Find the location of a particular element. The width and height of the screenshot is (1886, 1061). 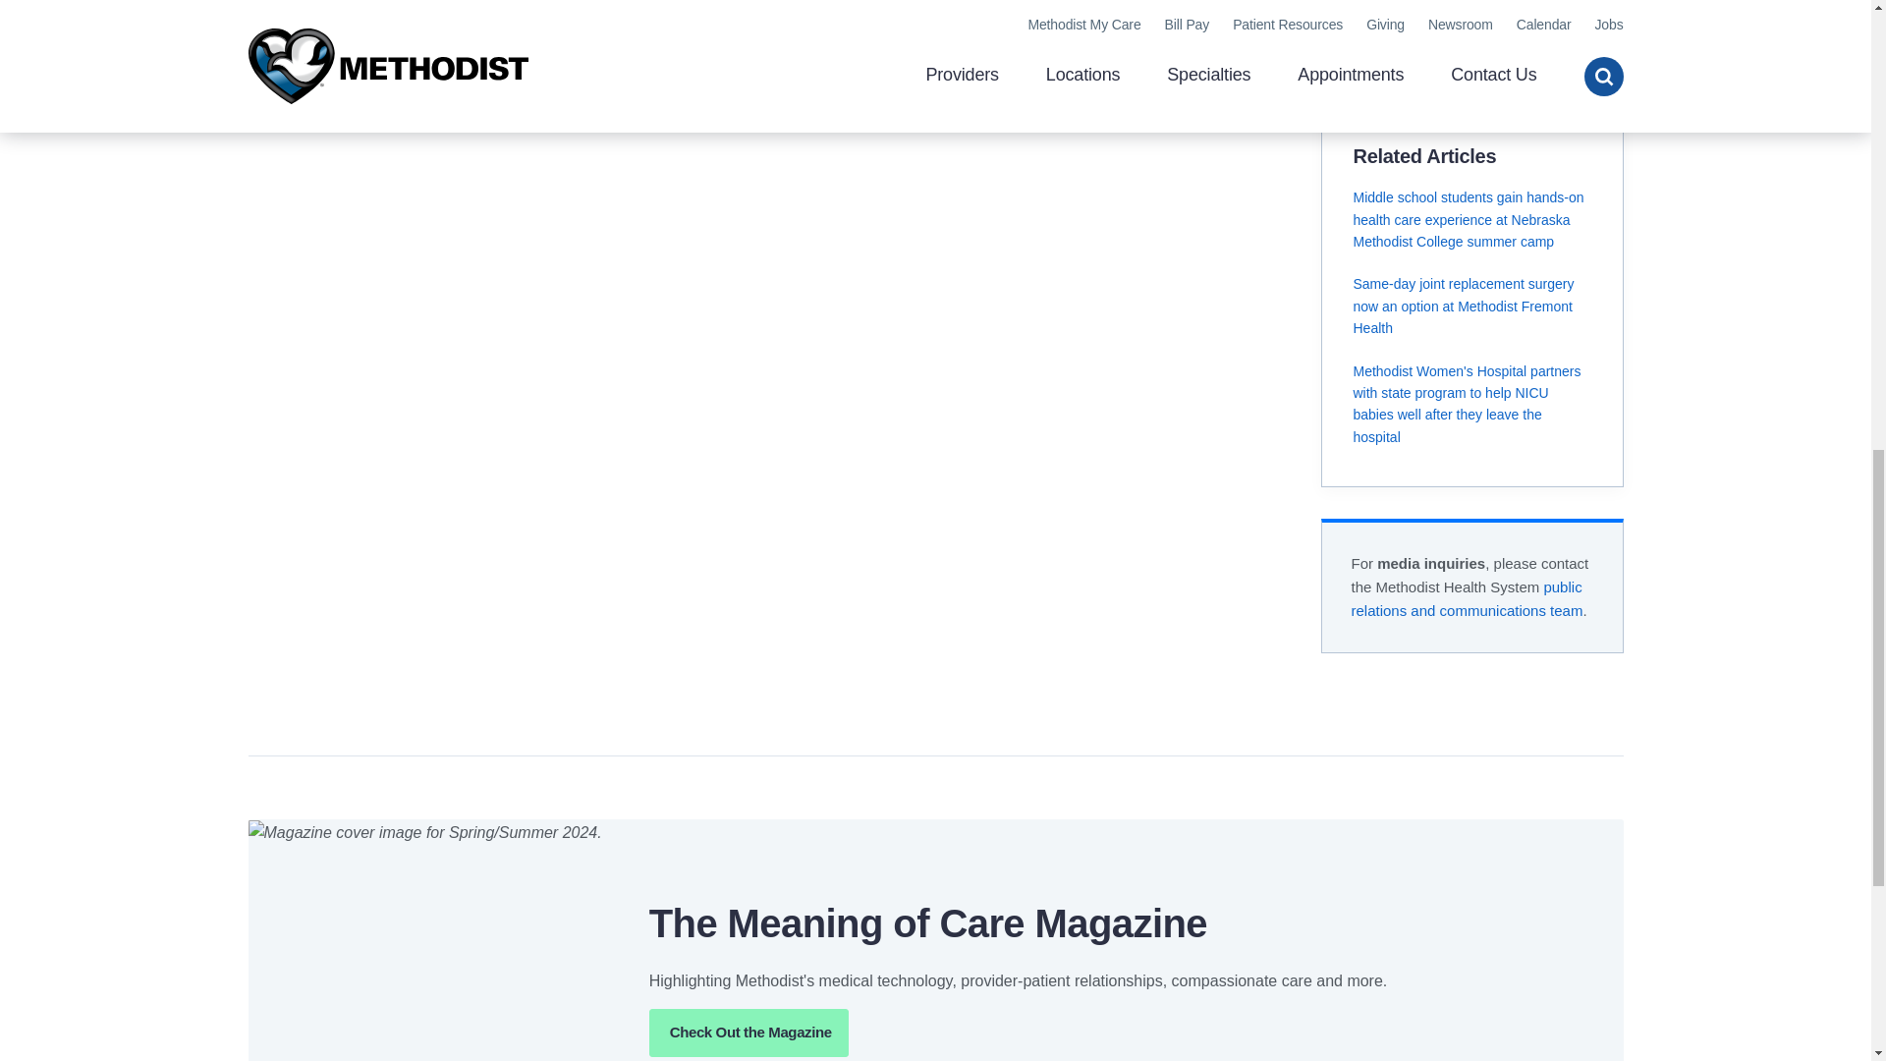

Women's Health is located at coordinates (1407, 26).